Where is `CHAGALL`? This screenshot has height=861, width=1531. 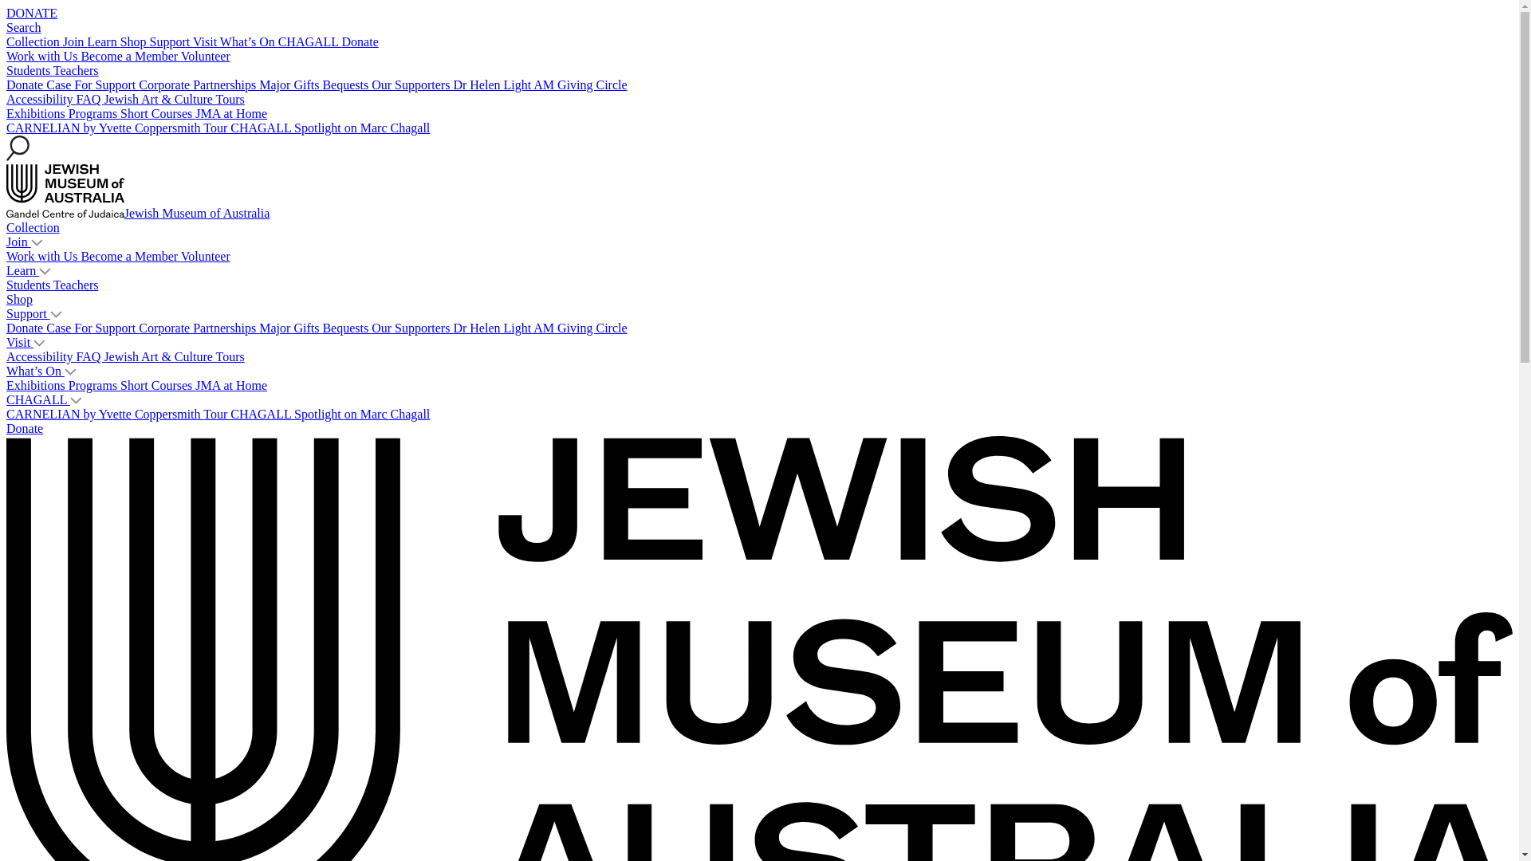 CHAGALL is located at coordinates (310, 41).